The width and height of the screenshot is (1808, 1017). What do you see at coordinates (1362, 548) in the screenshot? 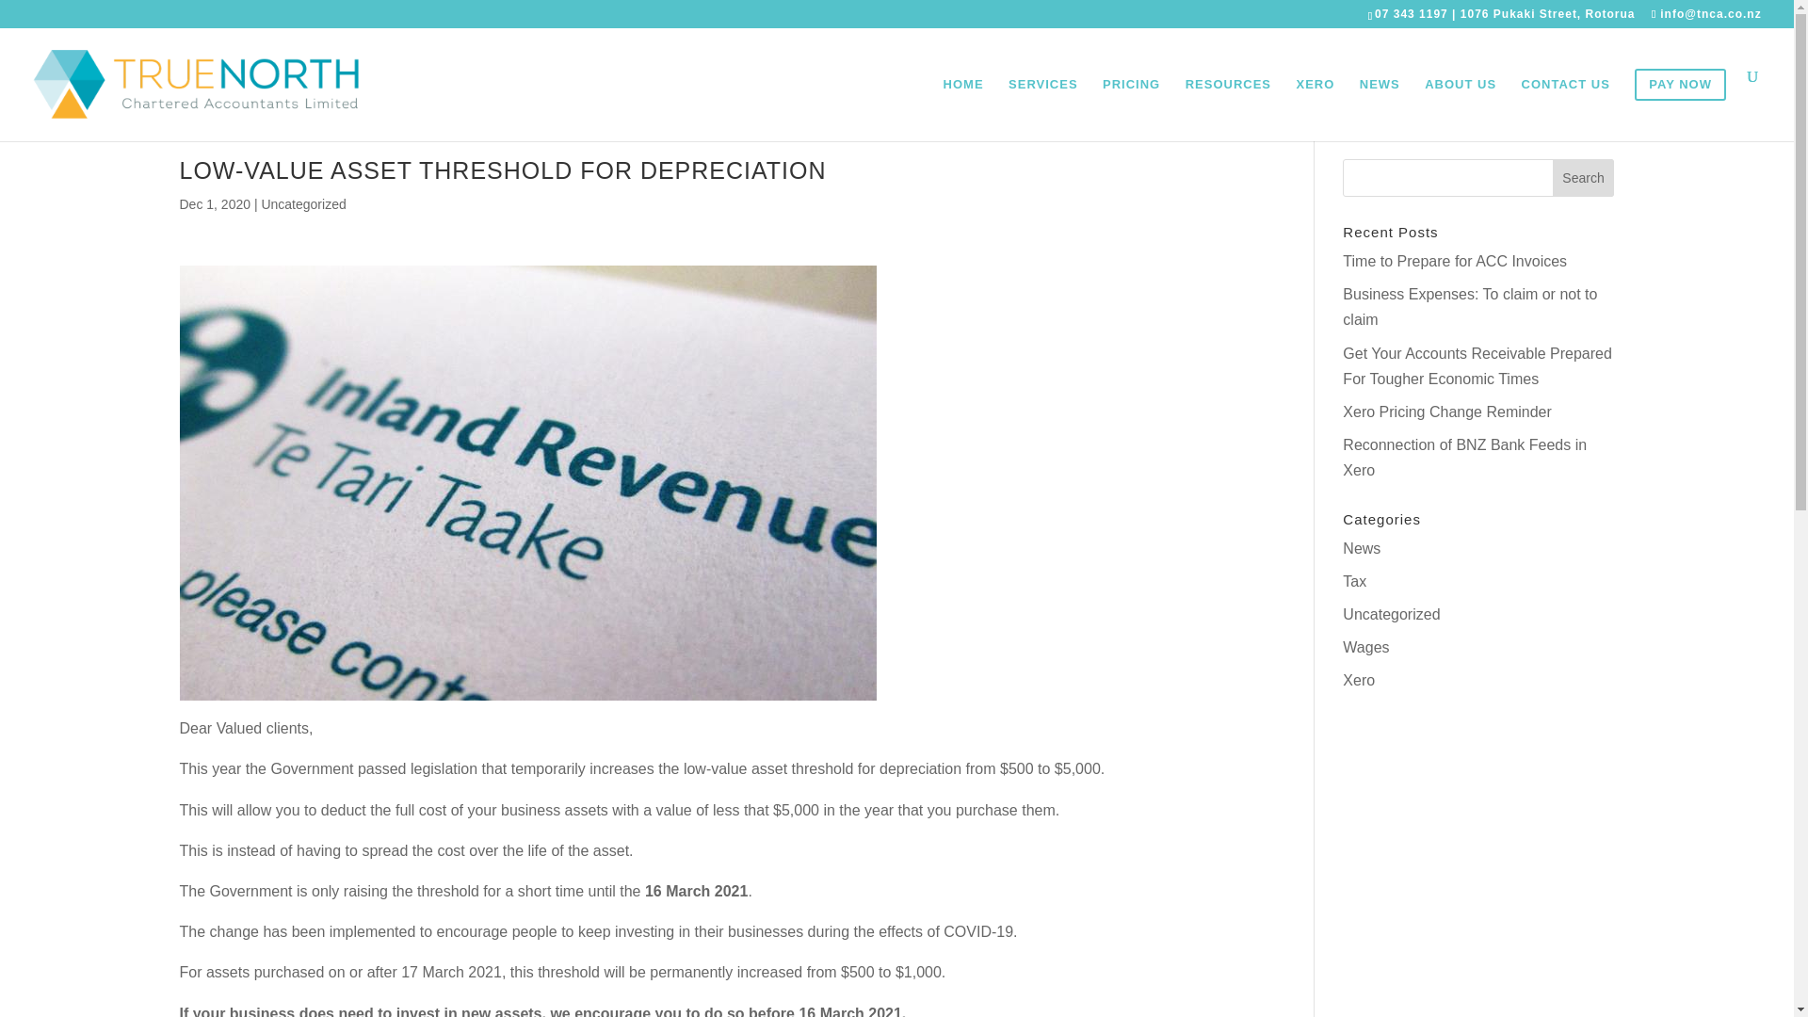
I see `News` at bounding box center [1362, 548].